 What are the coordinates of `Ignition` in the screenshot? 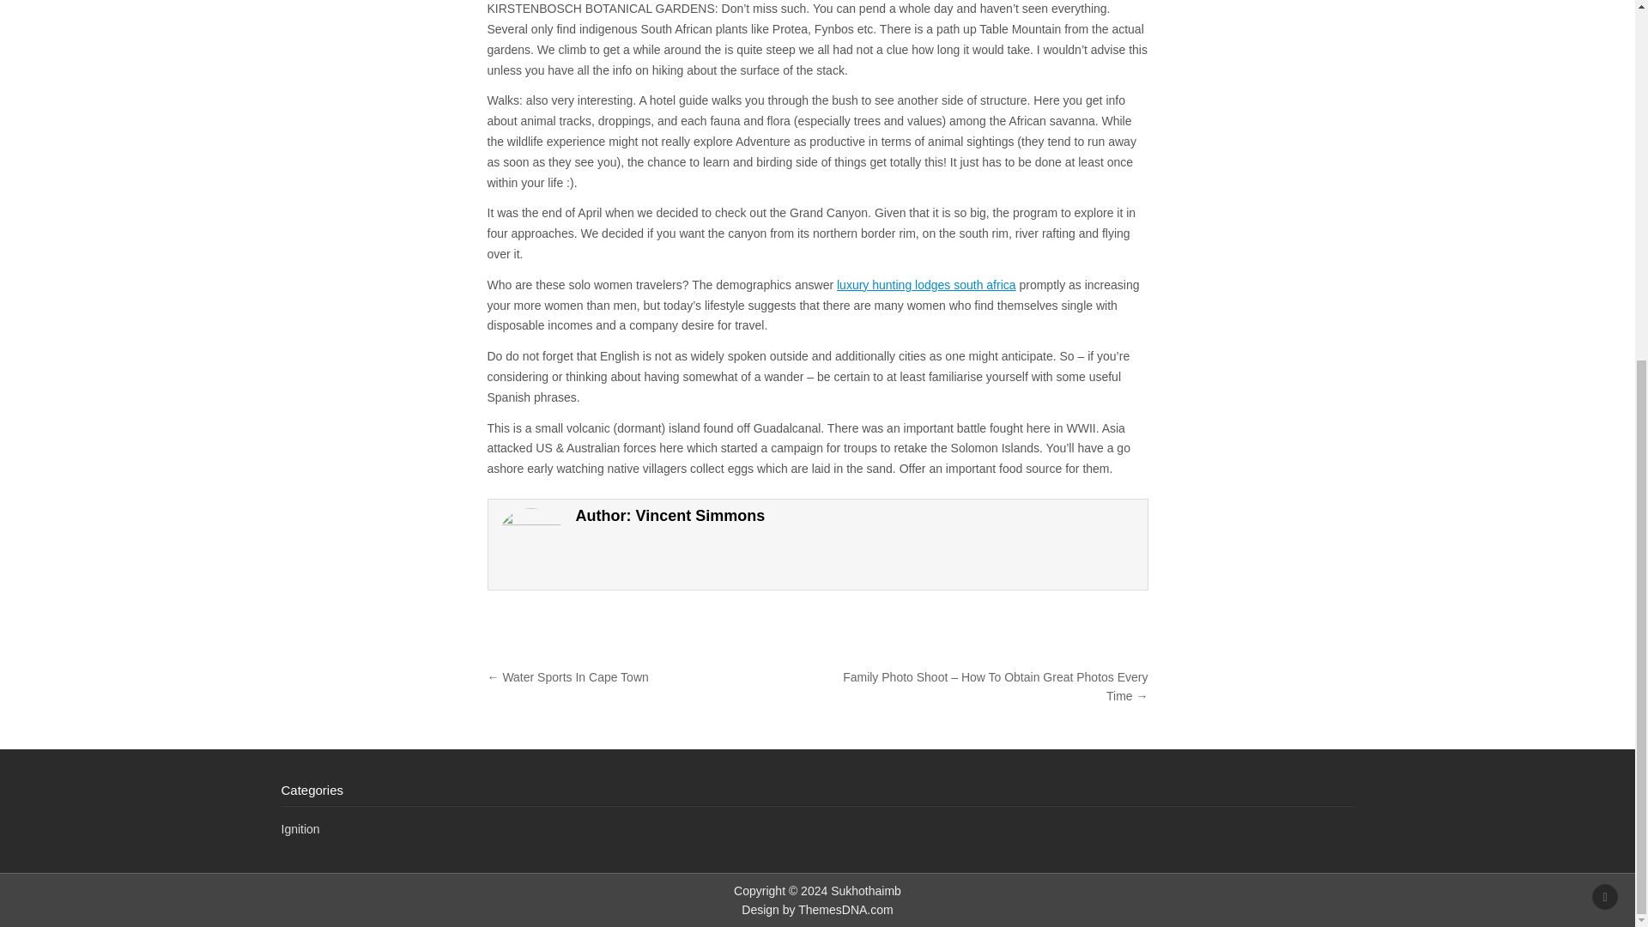 It's located at (300, 829).